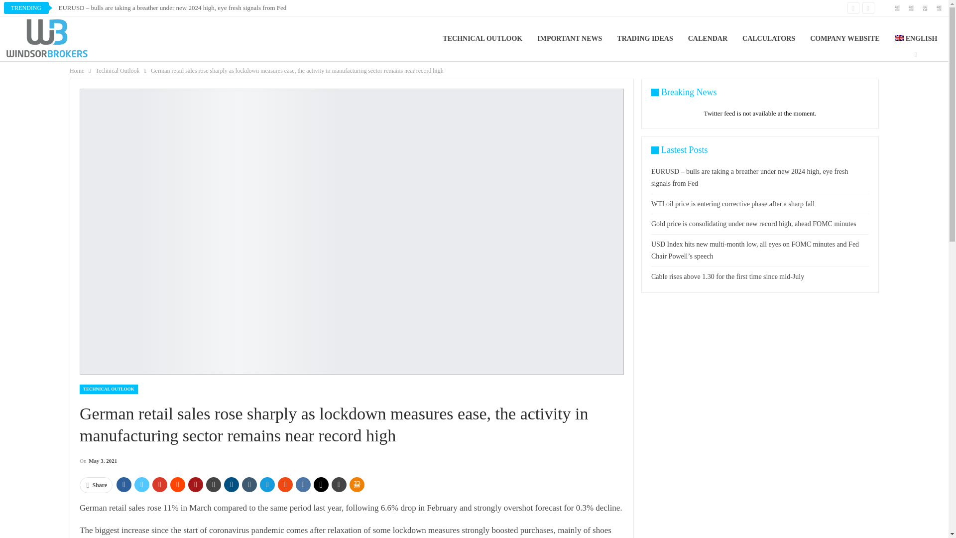  I want to click on TRADING IDEAS, so click(644, 39).